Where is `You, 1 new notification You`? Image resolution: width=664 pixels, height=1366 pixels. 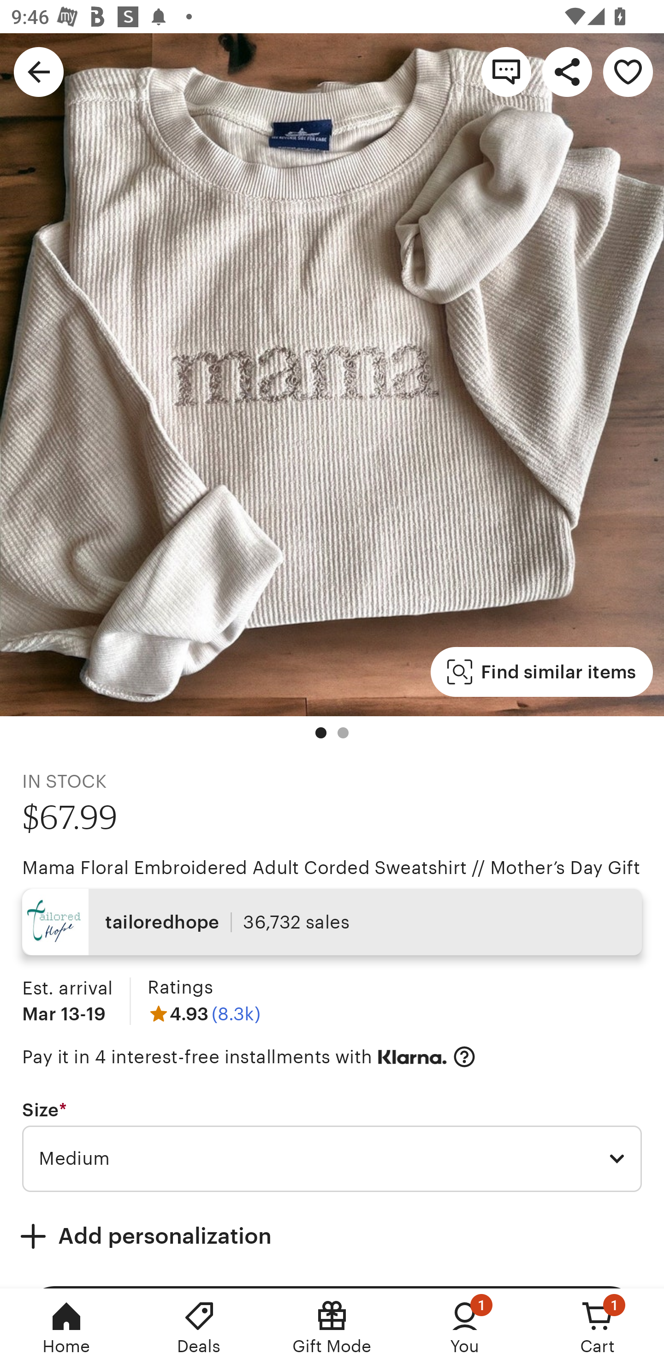
You, 1 new notification You is located at coordinates (465, 1327).